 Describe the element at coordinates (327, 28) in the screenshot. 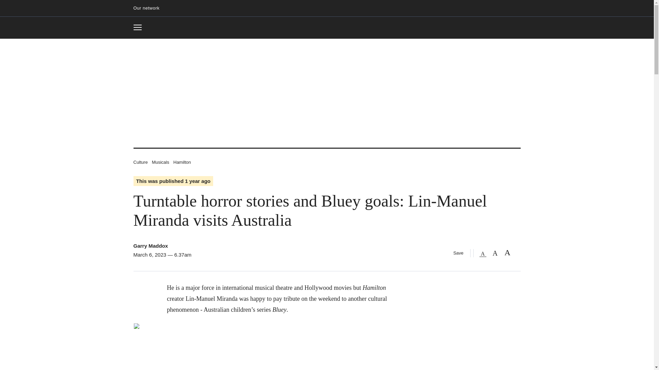

I see `Our network` at that location.